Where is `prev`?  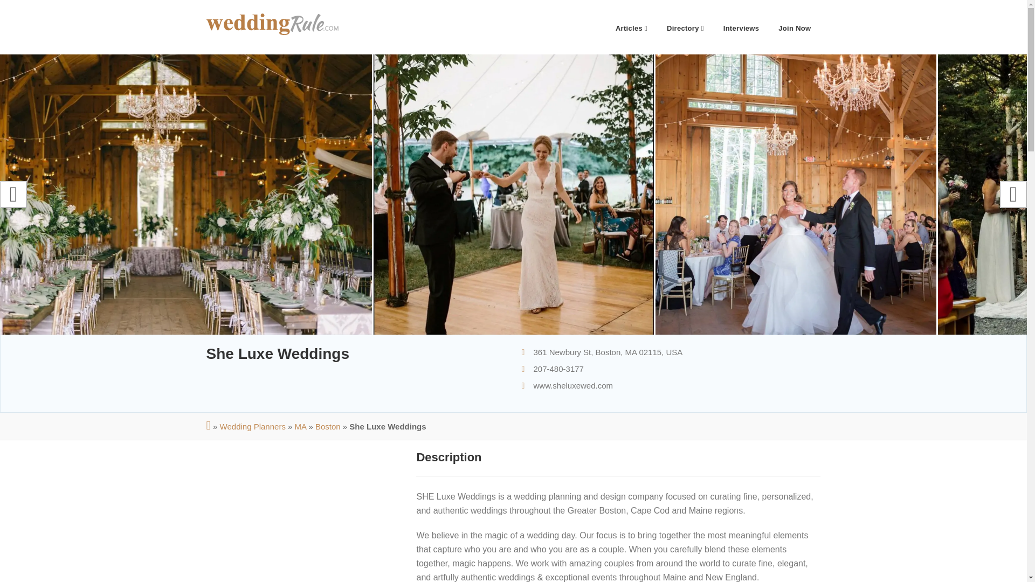
prev is located at coordinates (13, 194).